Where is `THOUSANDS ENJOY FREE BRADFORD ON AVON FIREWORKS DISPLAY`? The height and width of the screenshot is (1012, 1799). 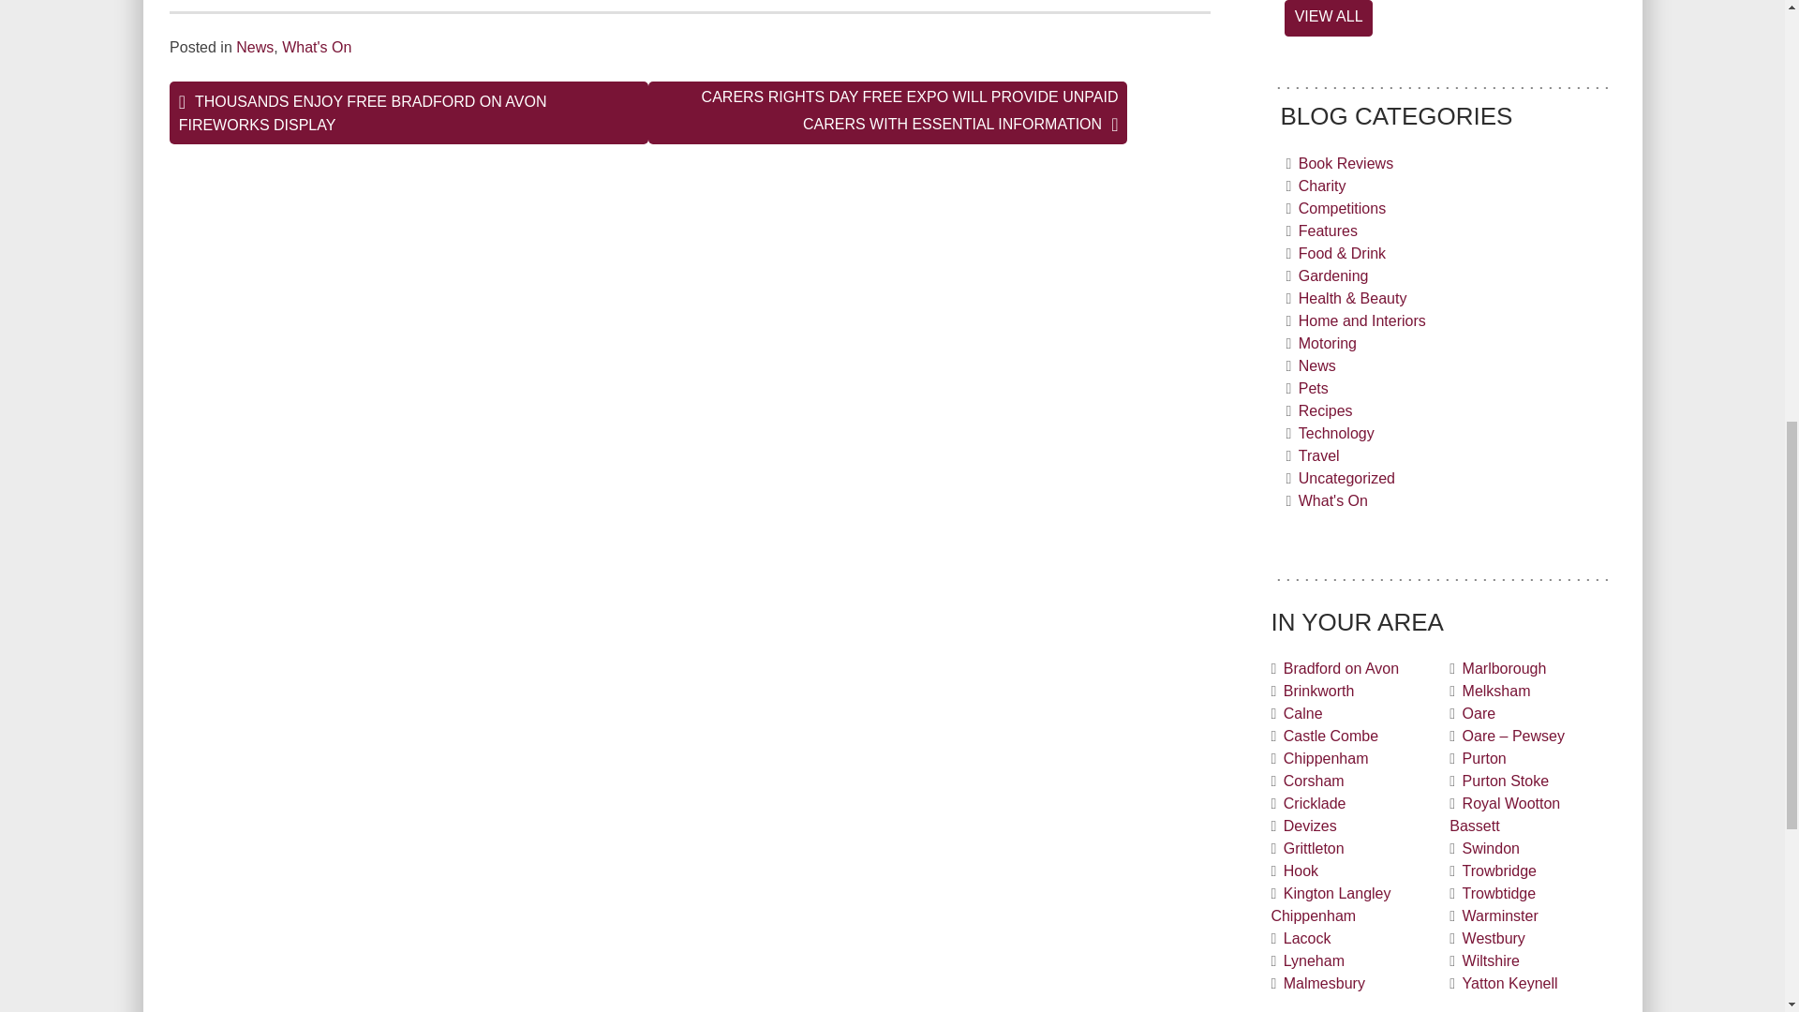
THOUSANDS ENJOY FREE BRADFORD ON AVON FIREWORKS DISPLAY is located at coordinates (409, 112).